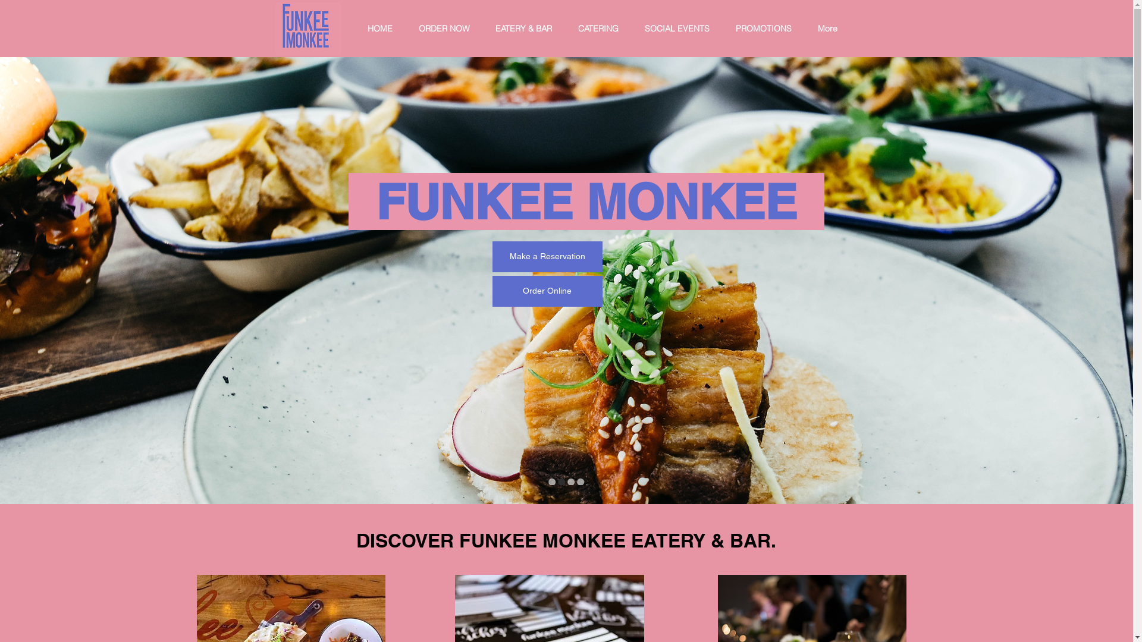 The height and width of the screenshot is (642, 1142). Describe the element at coordinates (680, 29) in the screenshot. I see `SOCIAL EVENTS` at that location.